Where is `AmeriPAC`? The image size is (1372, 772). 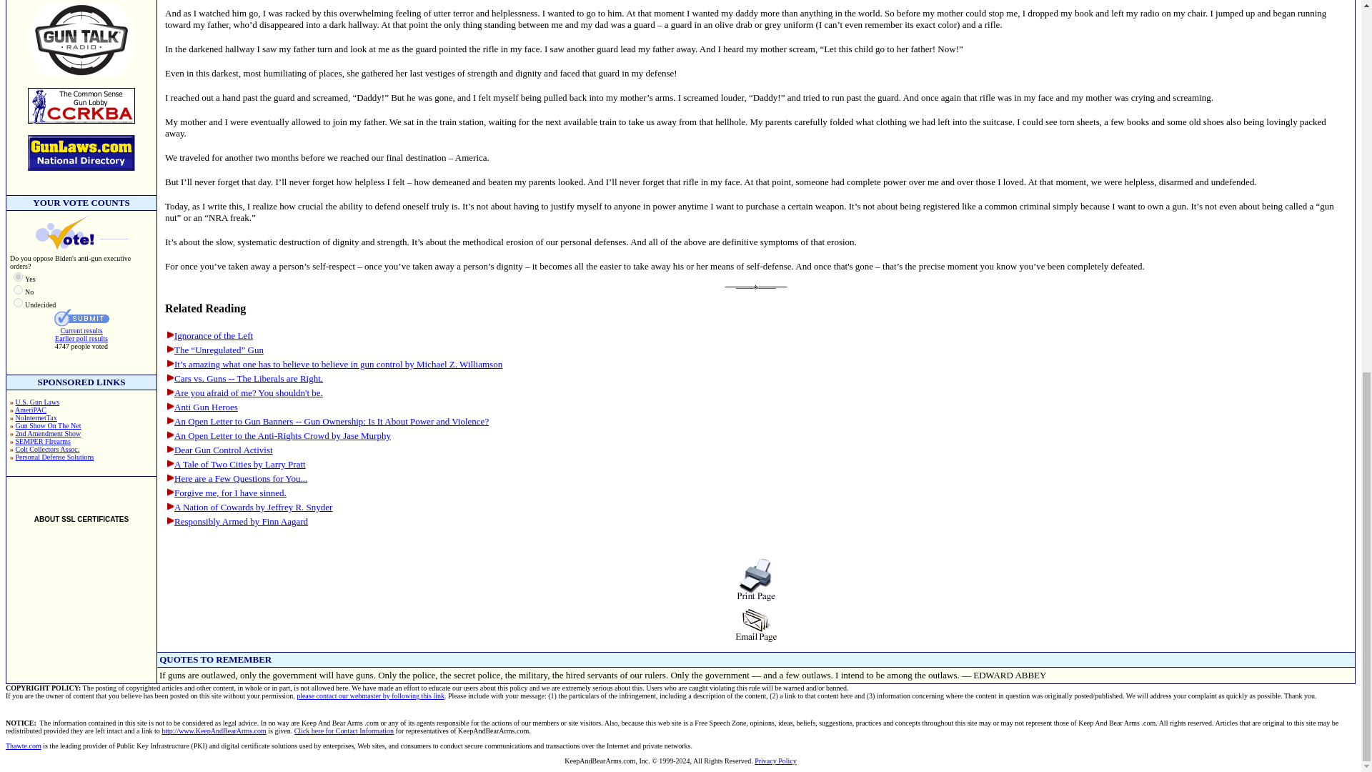
AmeriPAC is located at coordinates (31, 410).